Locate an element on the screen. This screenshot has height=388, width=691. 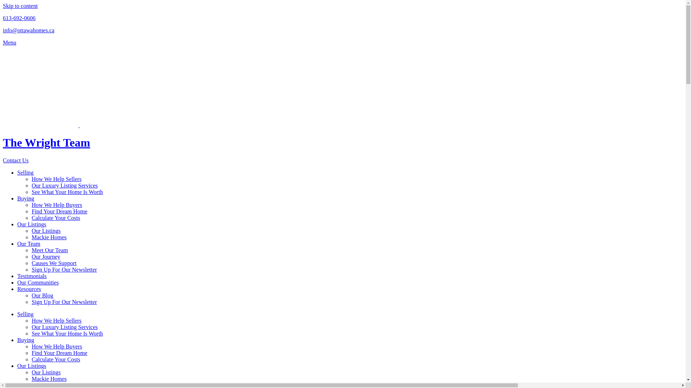
Buying is located at coordinates (26, 340).